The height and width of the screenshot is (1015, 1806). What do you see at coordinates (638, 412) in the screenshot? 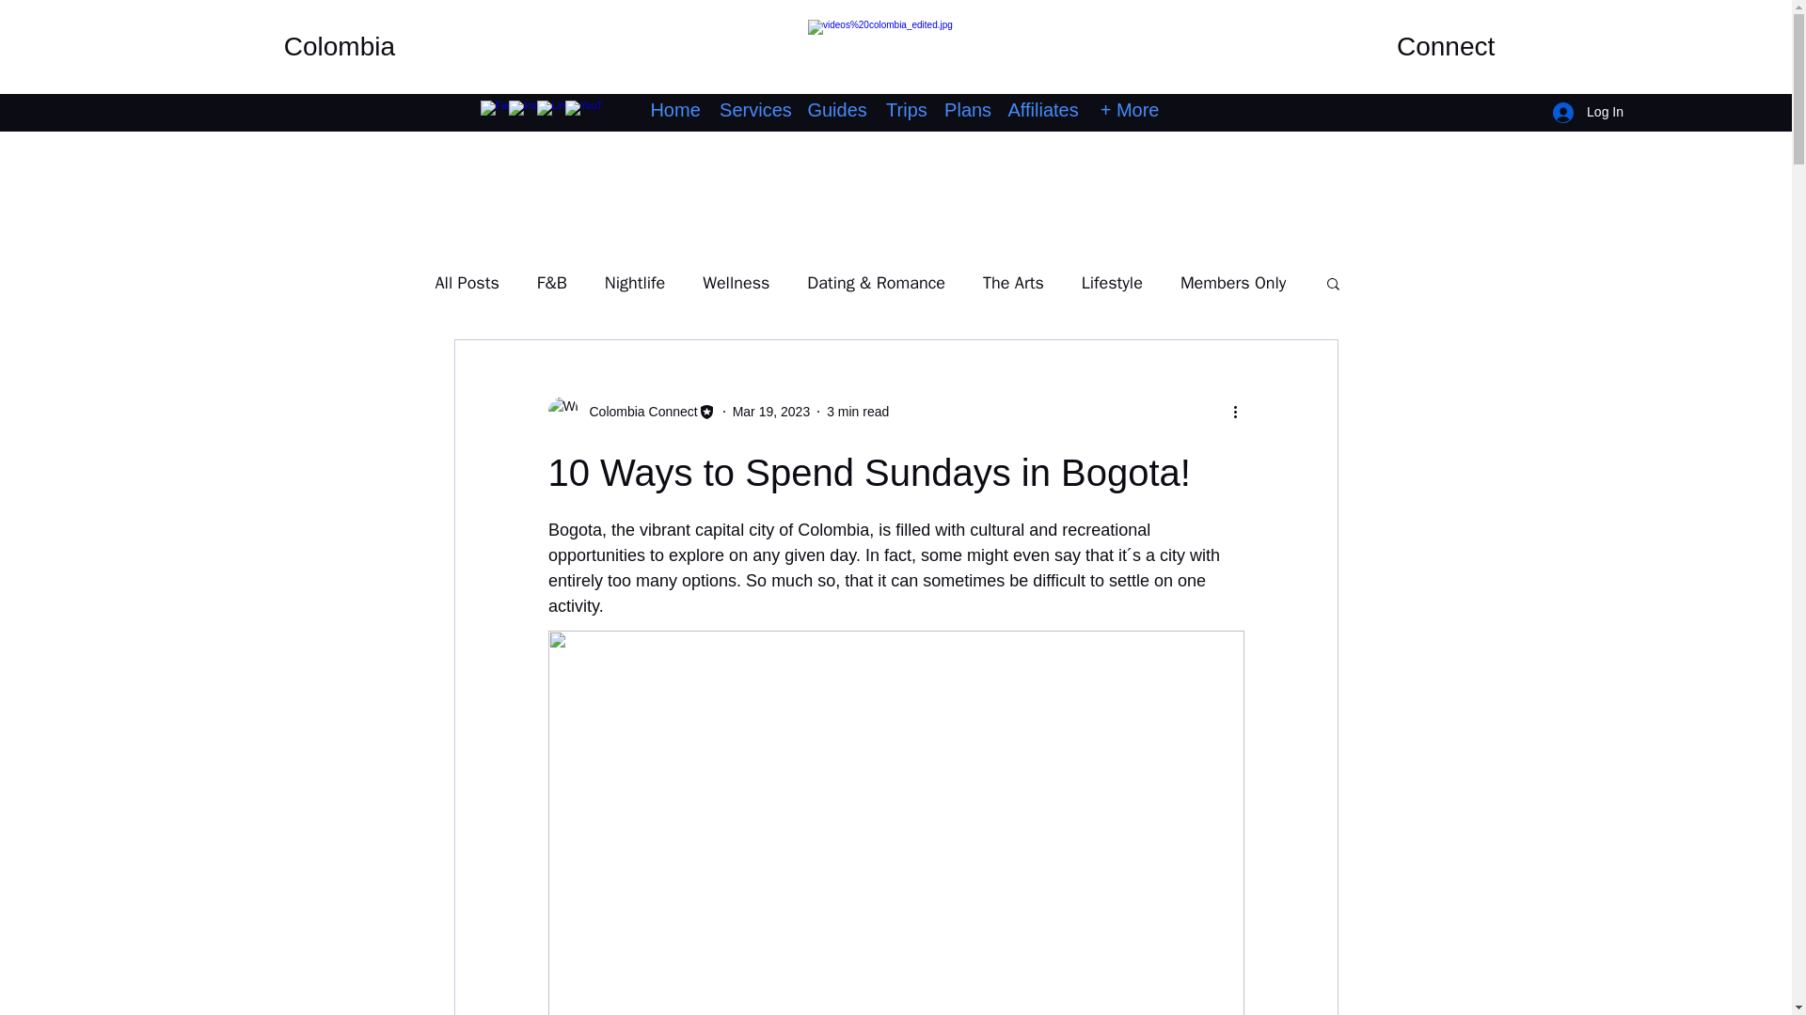
I see `Colombia Connect` at bounding box center [638, 412].